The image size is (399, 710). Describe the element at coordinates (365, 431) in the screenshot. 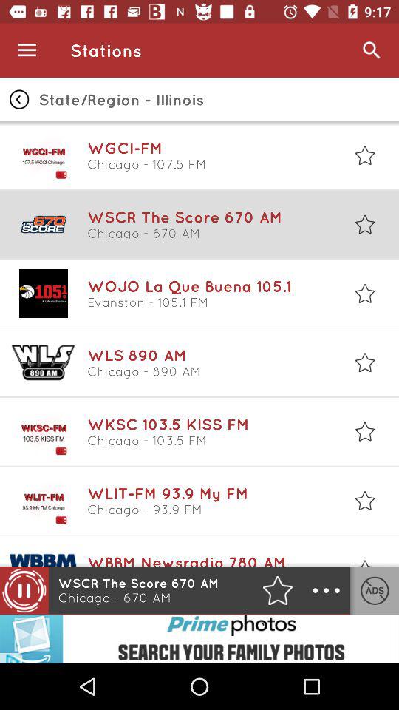

I see `select the fifth star icon under the stations` at that location.